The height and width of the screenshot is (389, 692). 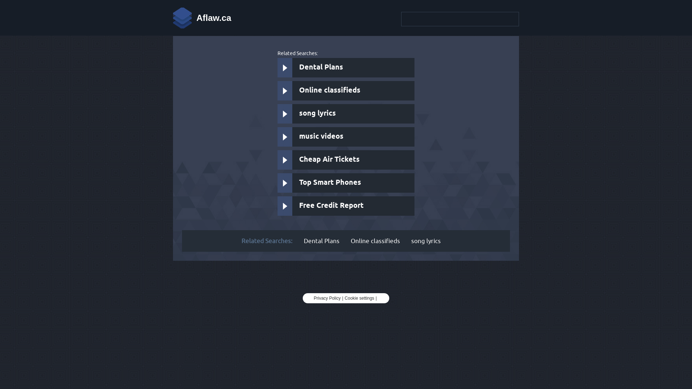 I want to click on Cheap Air Tickets, so click(x=346, y=160).